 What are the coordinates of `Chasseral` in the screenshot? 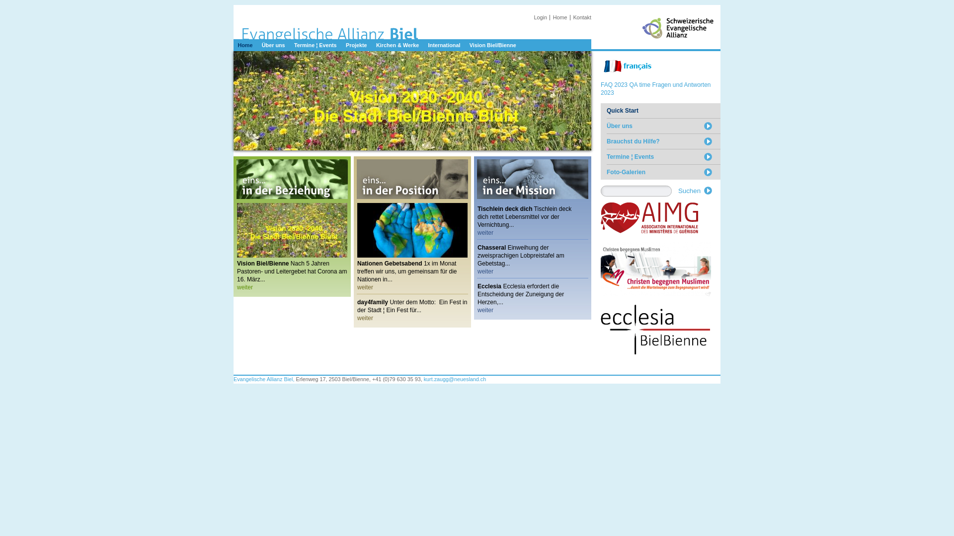 It's located at (493, 248).